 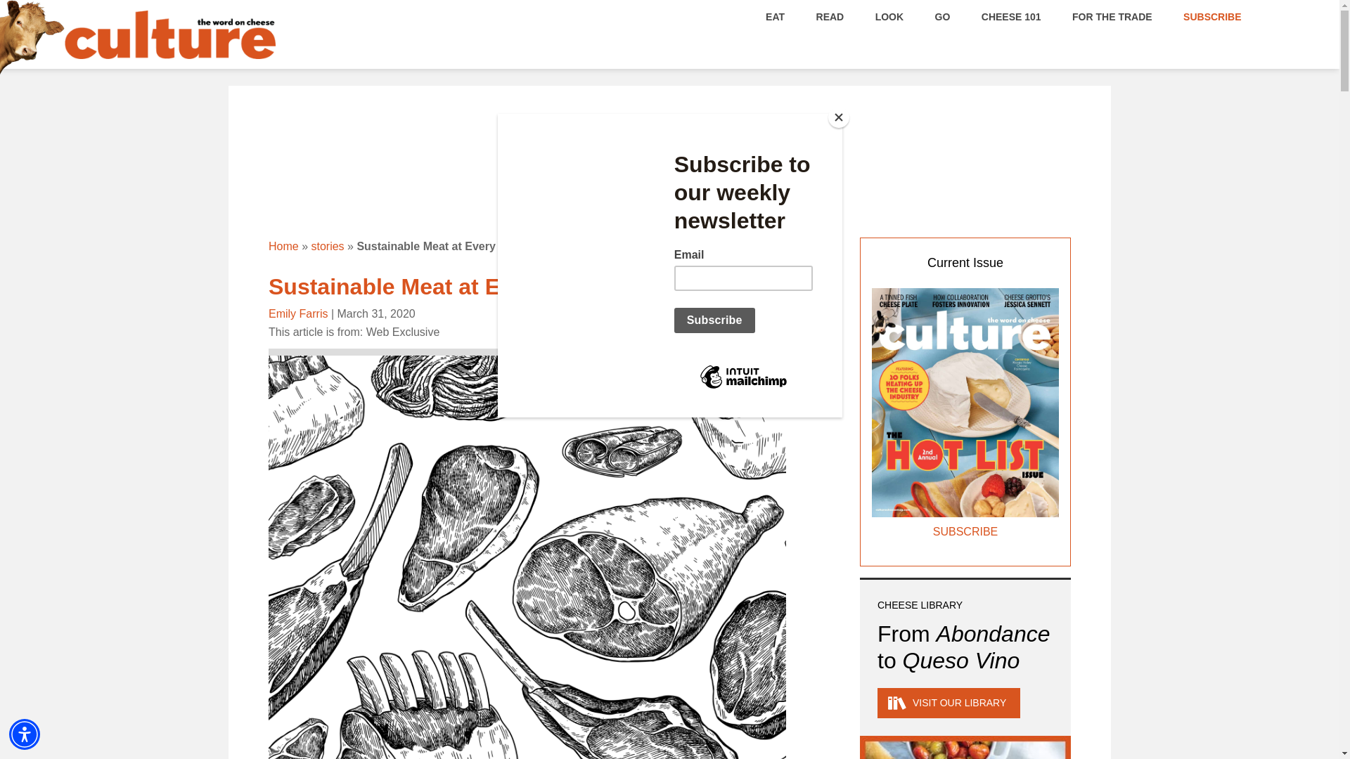 What do you see at coordinates (170, 46) in the screenshot?
I see `culture home` at bounding box center [170, 46].